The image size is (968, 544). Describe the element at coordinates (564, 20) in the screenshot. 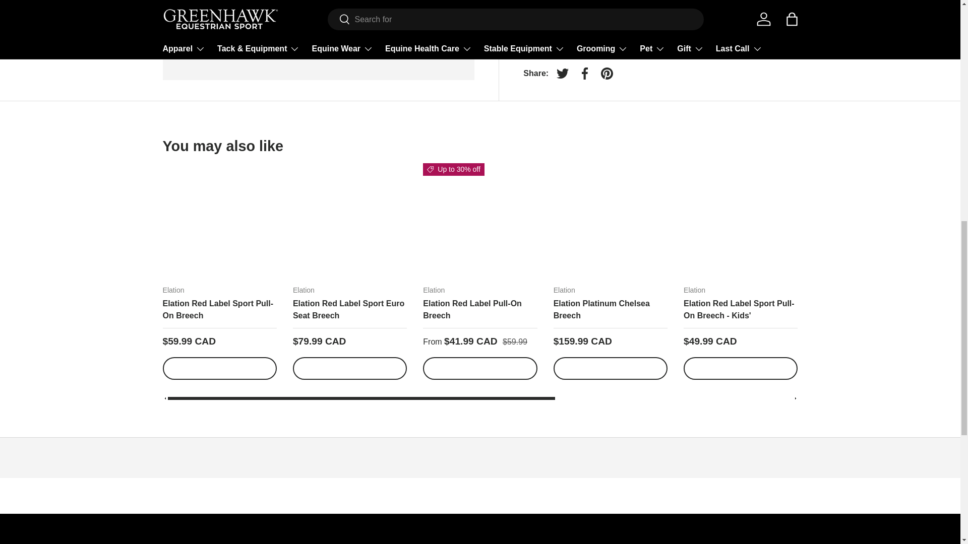

I see `1` at that location.